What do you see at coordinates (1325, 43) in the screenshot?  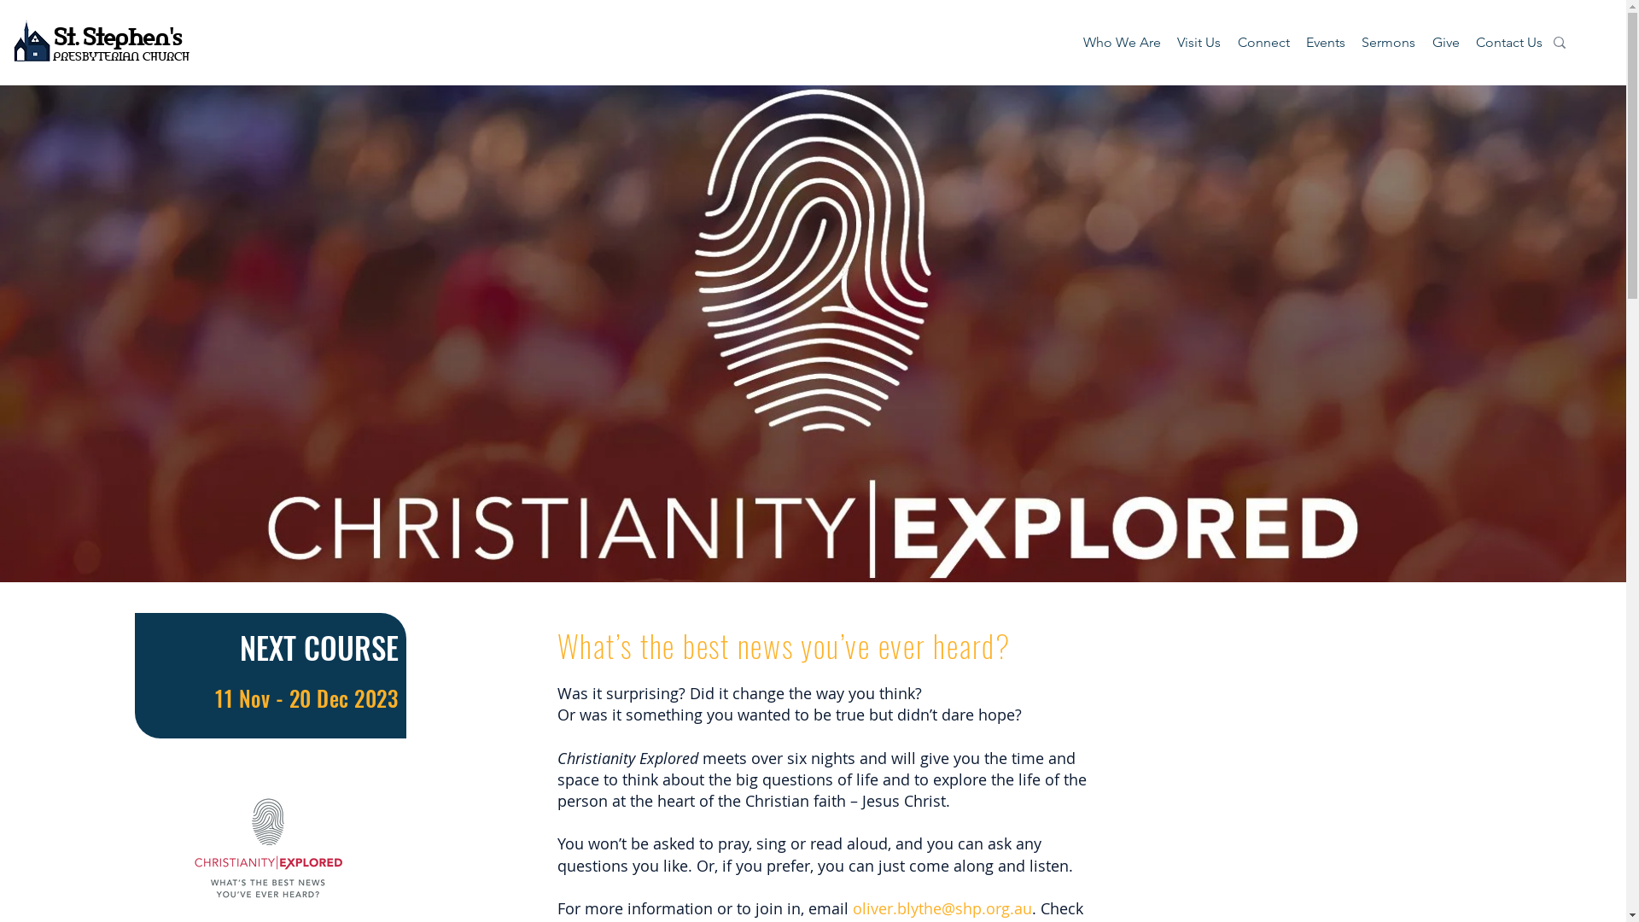 I see `Events` at bounding box center [1325, 43].